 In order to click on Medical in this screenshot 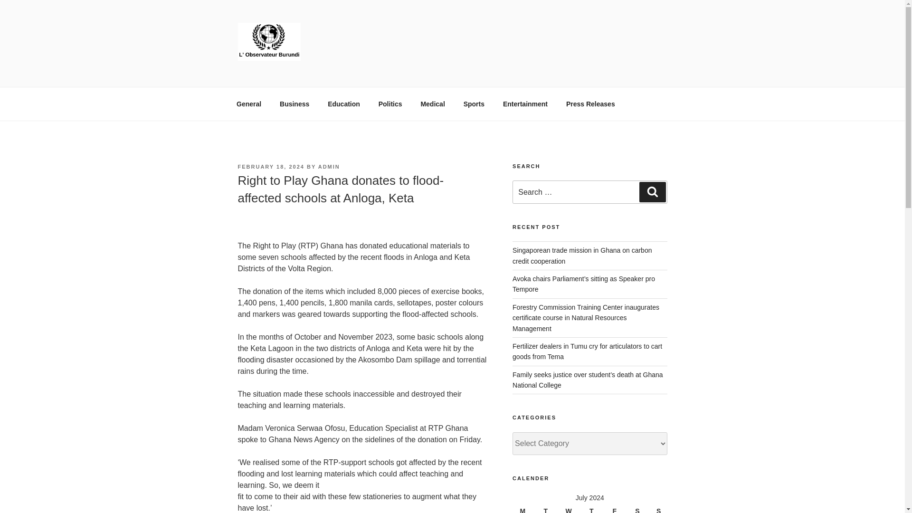, I will do `click(432, 104)`.